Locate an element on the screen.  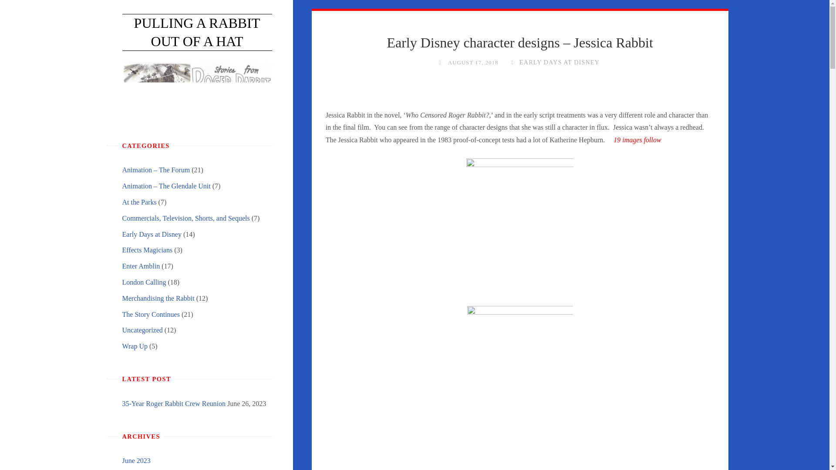
35-Year Roger Rabbit Crew Reunion is located at coordinates (173, 404).